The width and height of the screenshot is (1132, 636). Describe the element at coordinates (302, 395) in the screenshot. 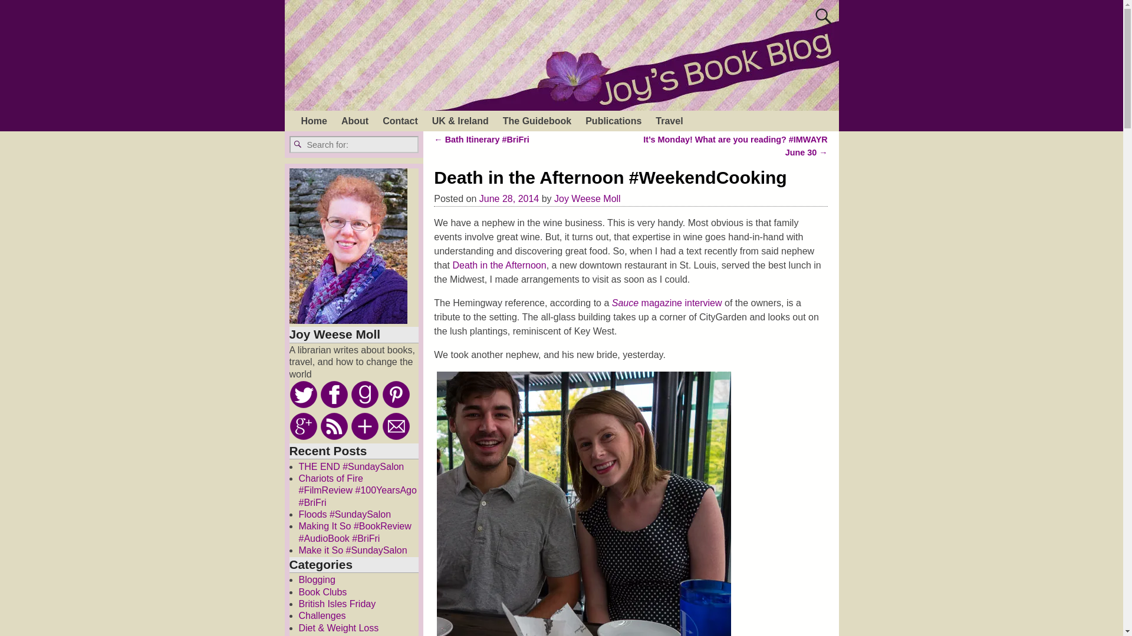

I see `Joy Weese Moll on Twitter` at that location.